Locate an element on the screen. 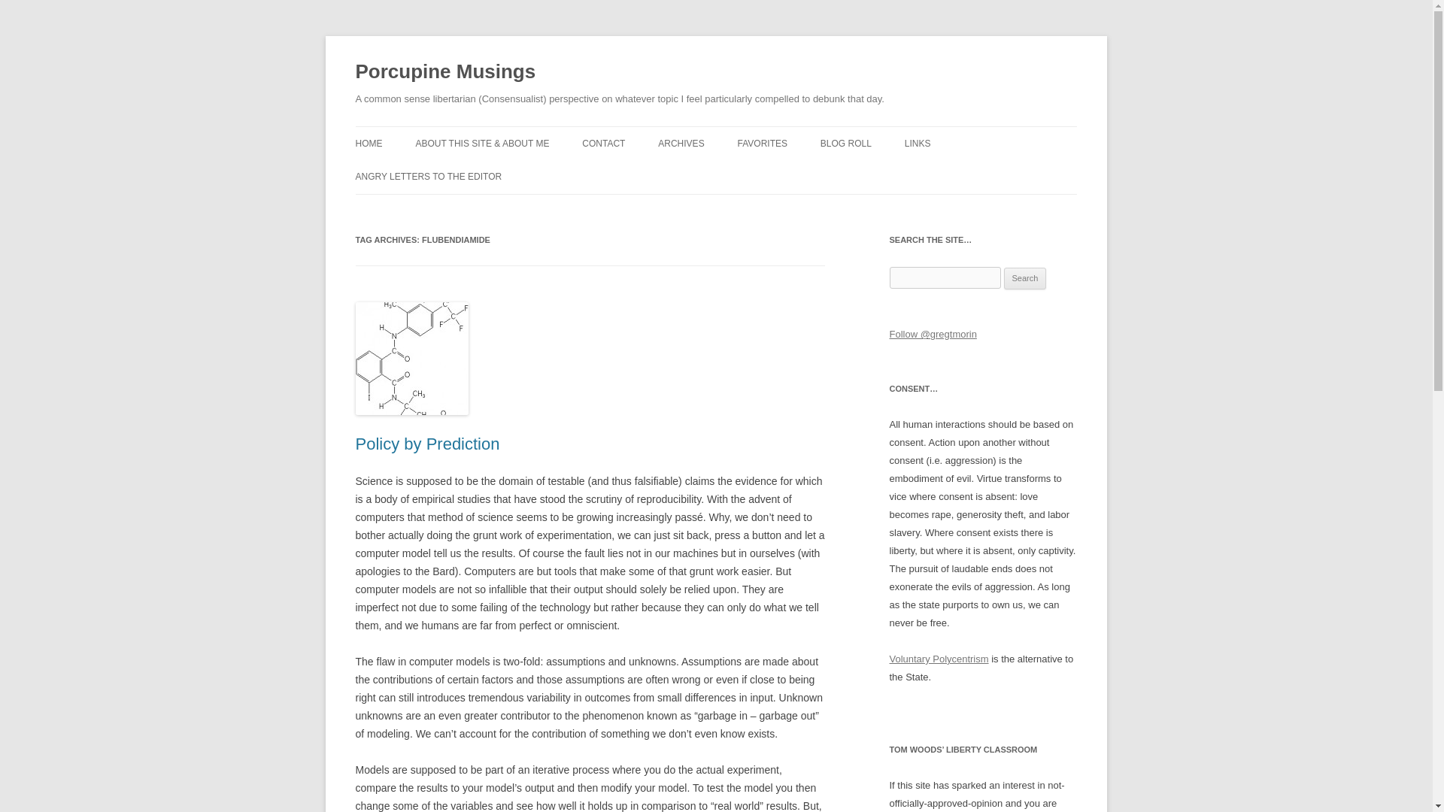 The width and height of the screenshot is (1444, 812). Search is located at coordinates (1025, 278).